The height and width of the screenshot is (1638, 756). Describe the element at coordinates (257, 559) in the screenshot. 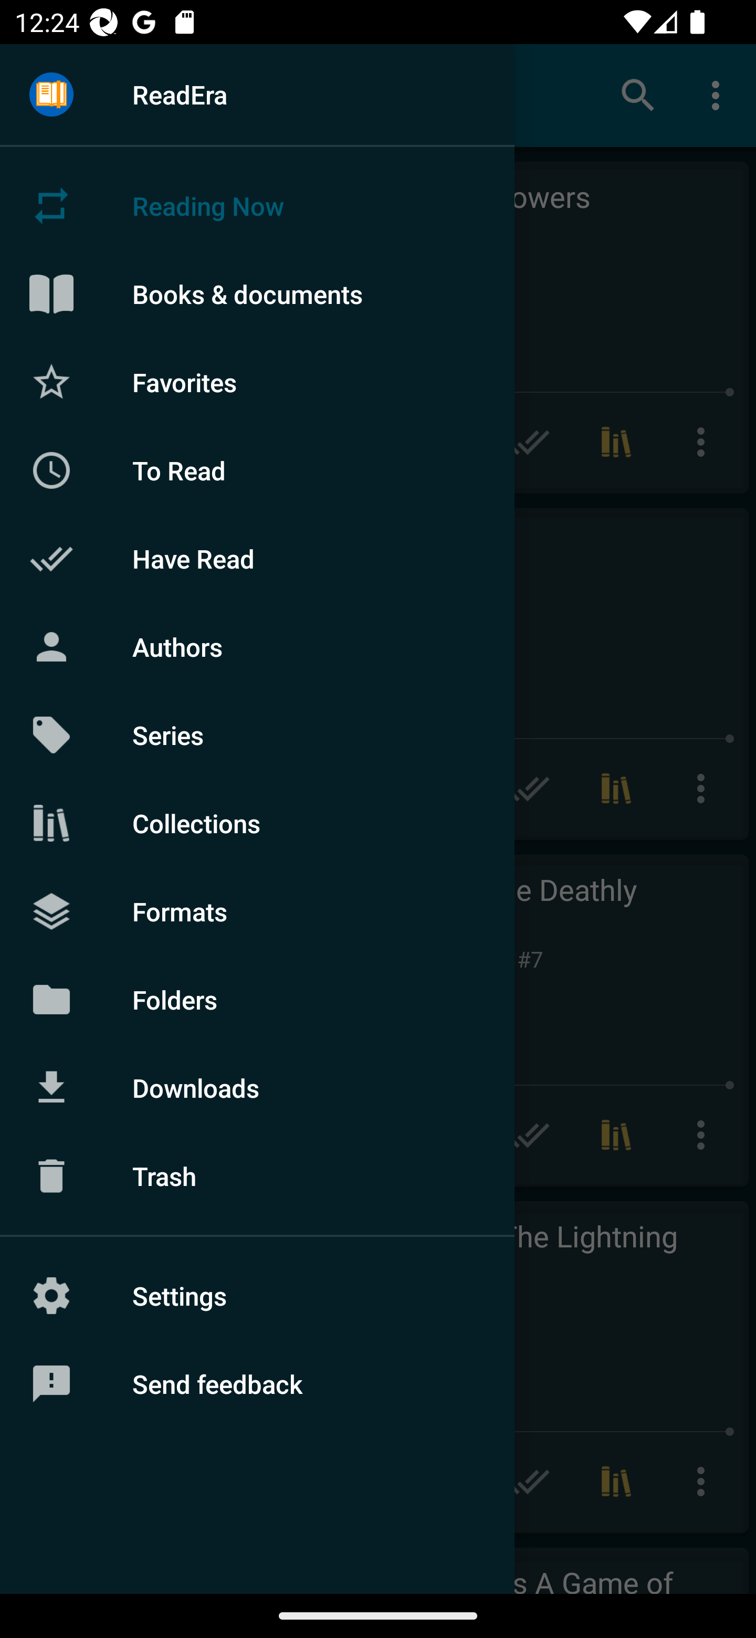

I see `Have Read` at that location.